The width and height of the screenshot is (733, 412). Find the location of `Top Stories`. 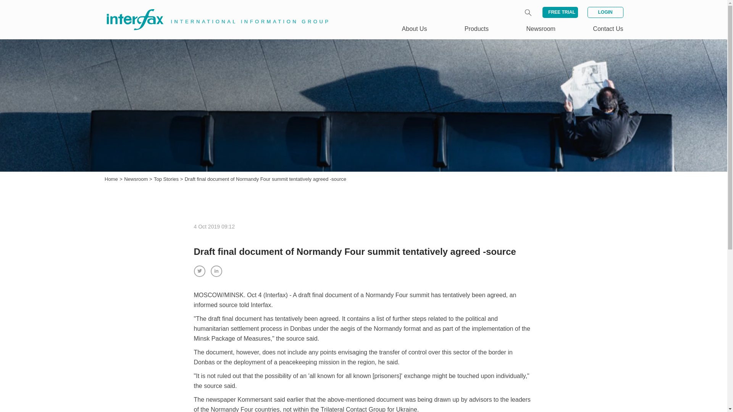

Top Stories is located at coordinates (167, 179).